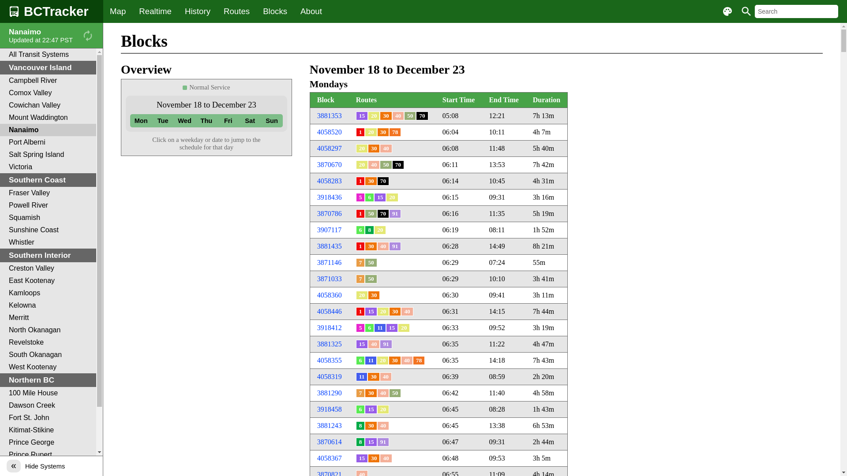 The image size is (847, 476). I want to click on 7, so click(361, 263).